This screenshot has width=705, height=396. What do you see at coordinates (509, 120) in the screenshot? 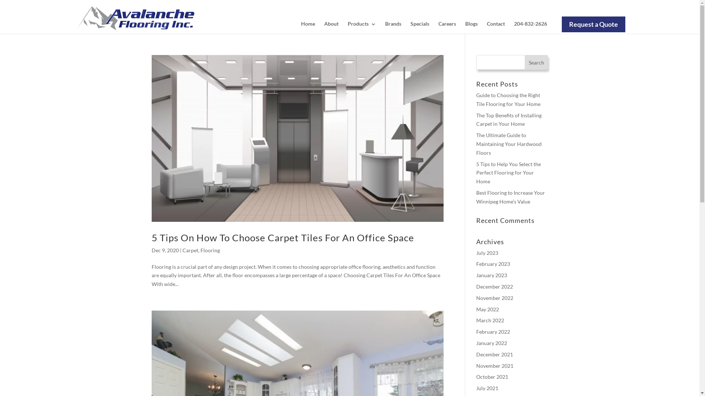
I see `The Top Benefits of Installing Carpet in Your Home` at bounding box center [509, 120].